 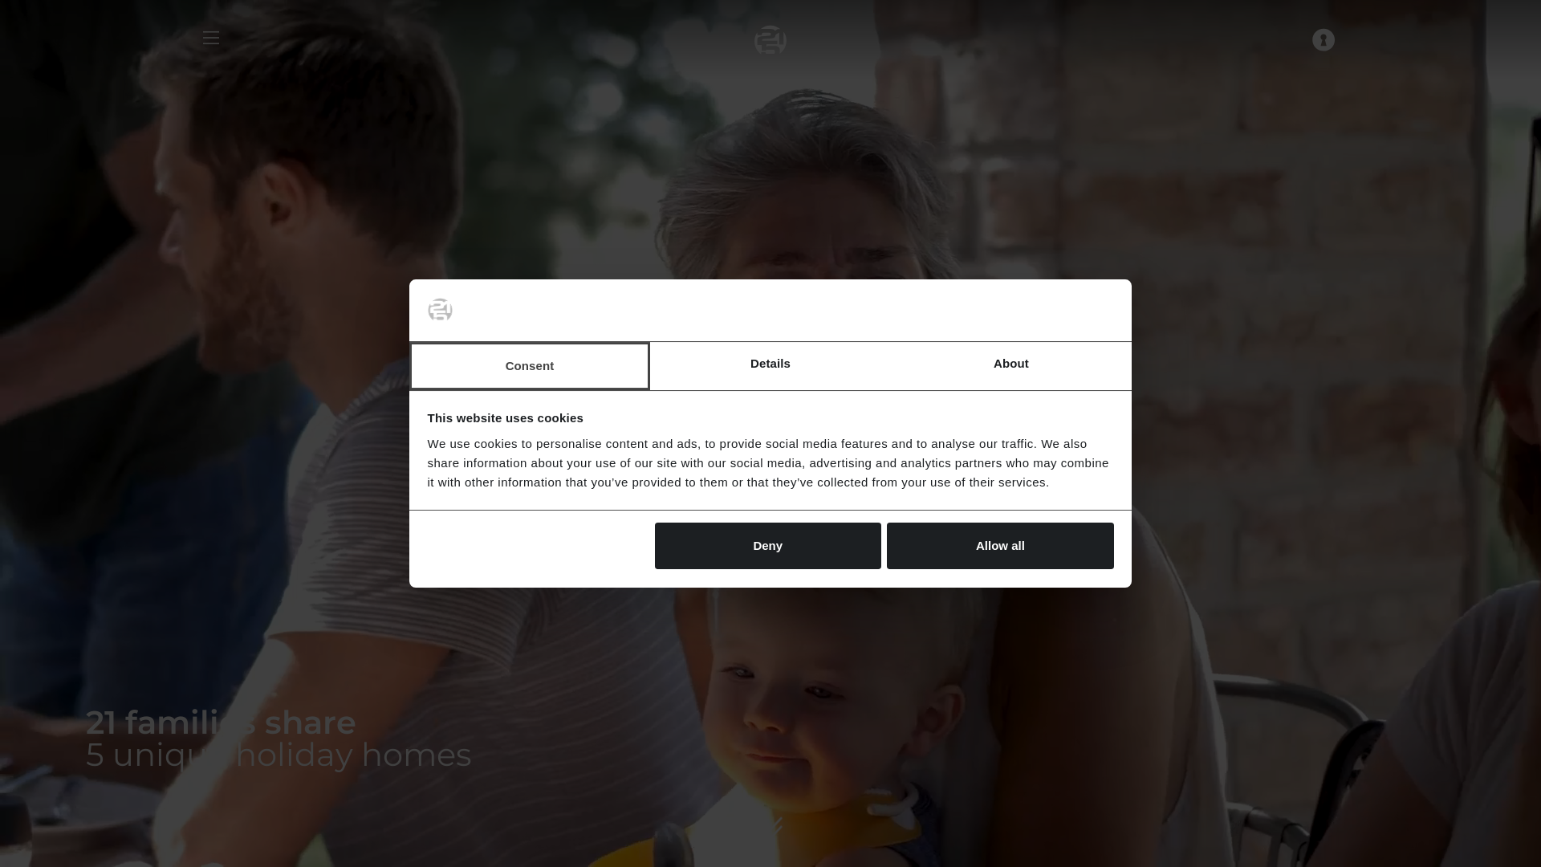 What do you see at coordinates (768, 546) in the screenshot?
I see `Deny` at bounding box center [768, 546].